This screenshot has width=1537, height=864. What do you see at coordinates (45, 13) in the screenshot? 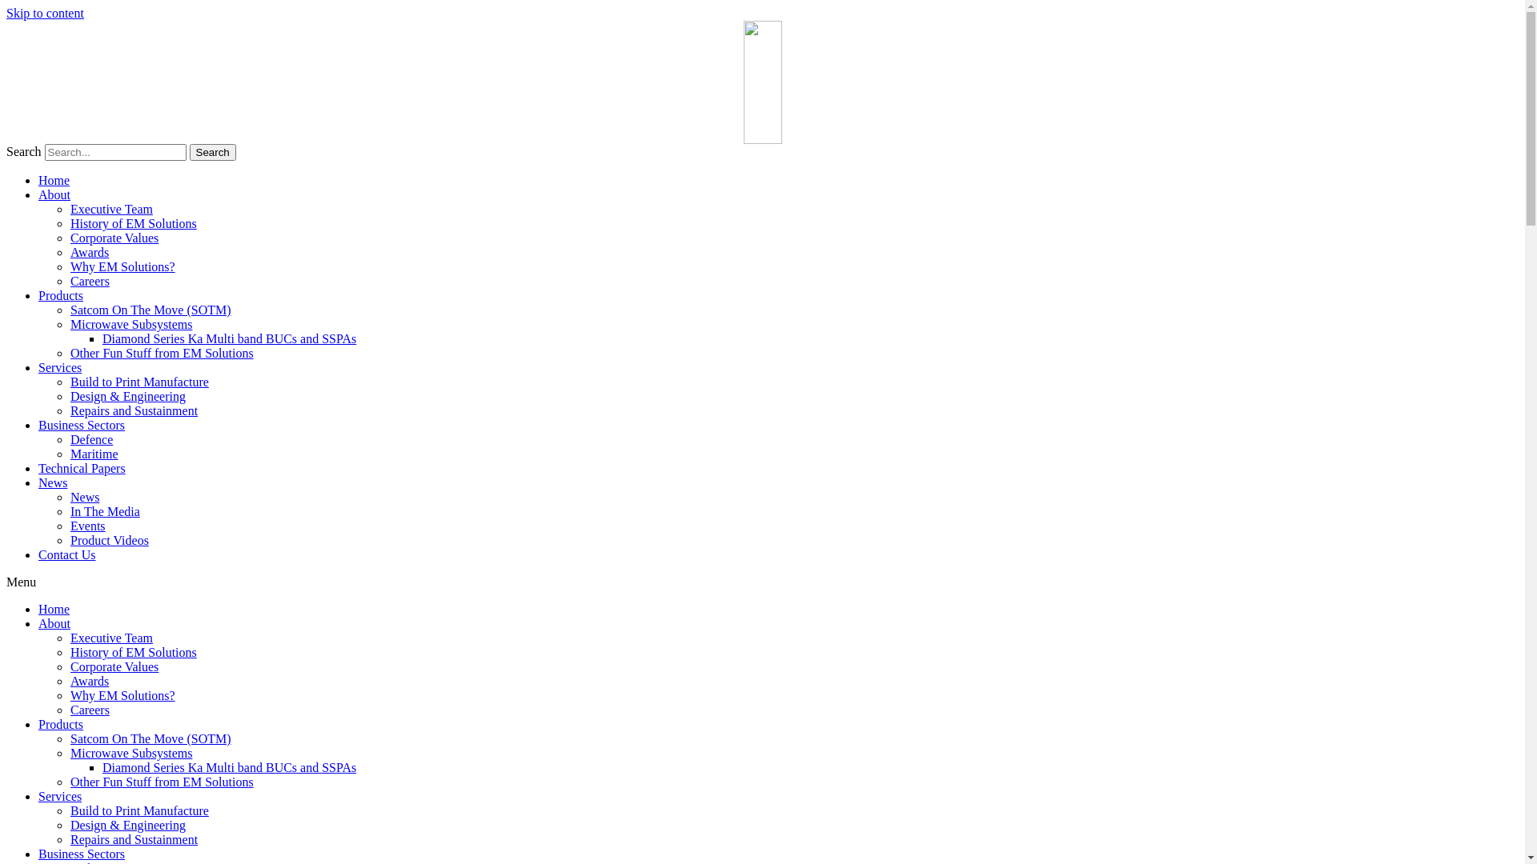
I see `Skip to content` at bounding box center [45, 13].